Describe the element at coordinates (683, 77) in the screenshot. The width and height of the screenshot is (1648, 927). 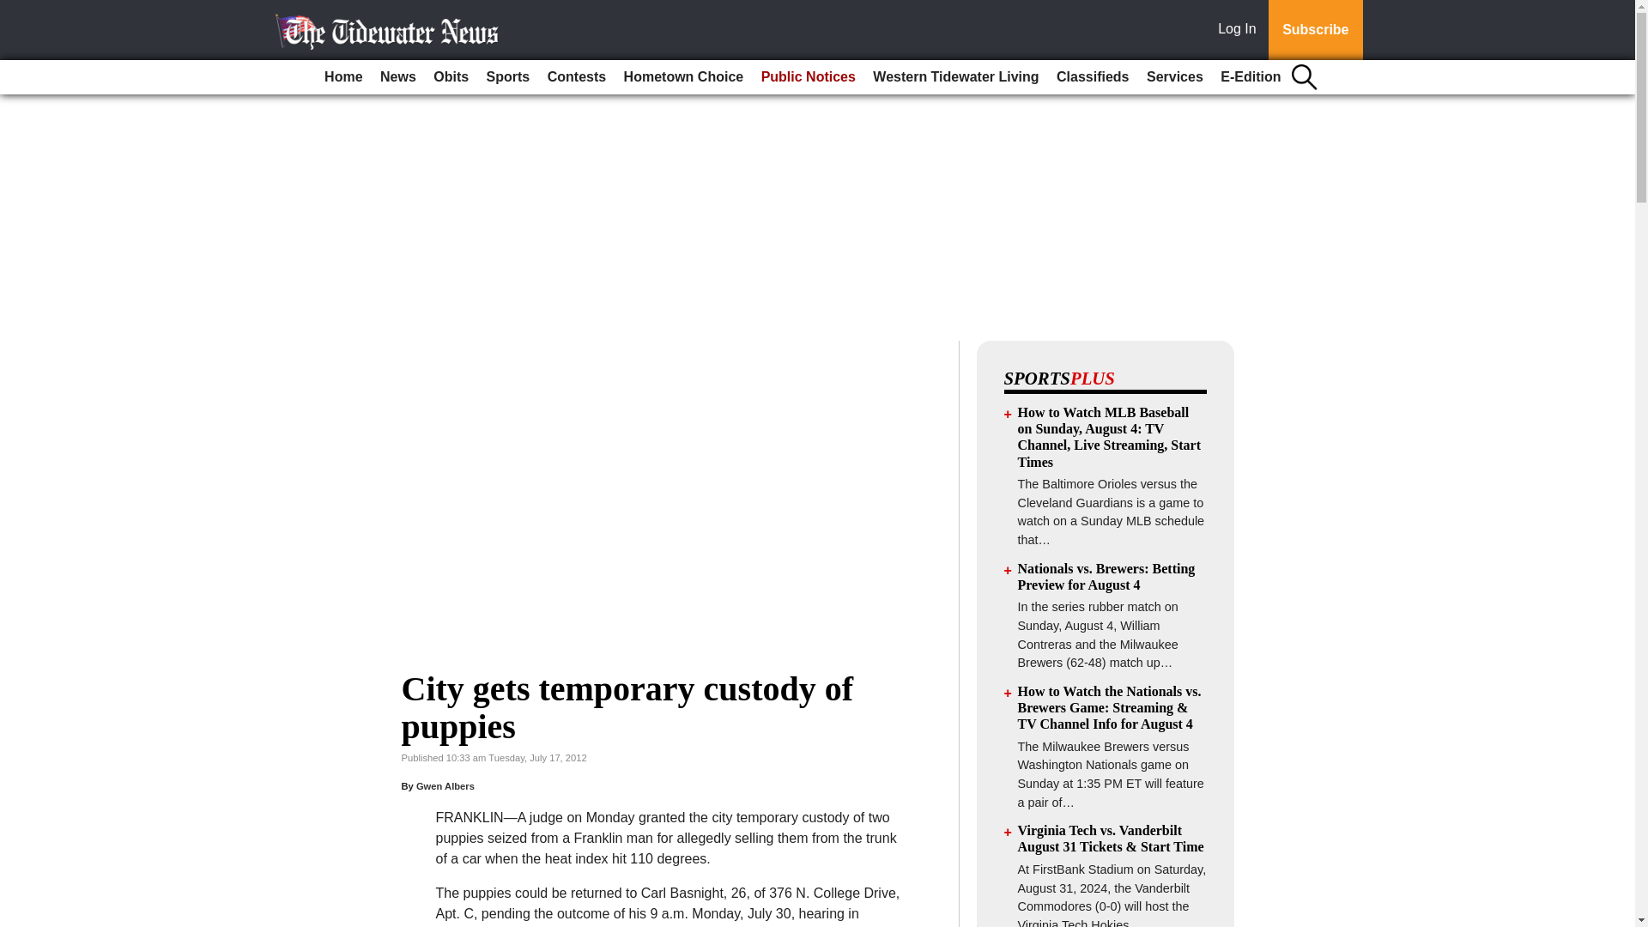
I see `Hometown Choice` at that location.